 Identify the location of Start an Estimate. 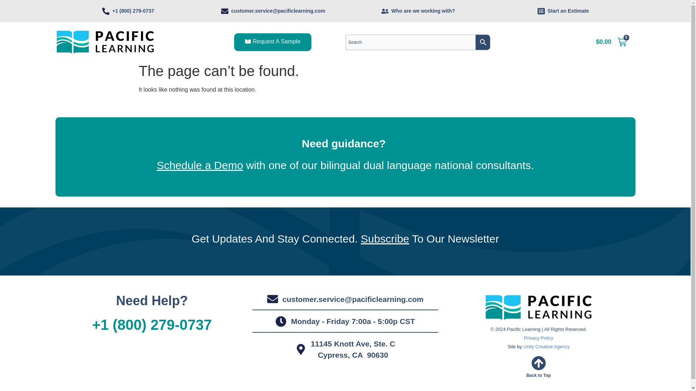
(563, 11).